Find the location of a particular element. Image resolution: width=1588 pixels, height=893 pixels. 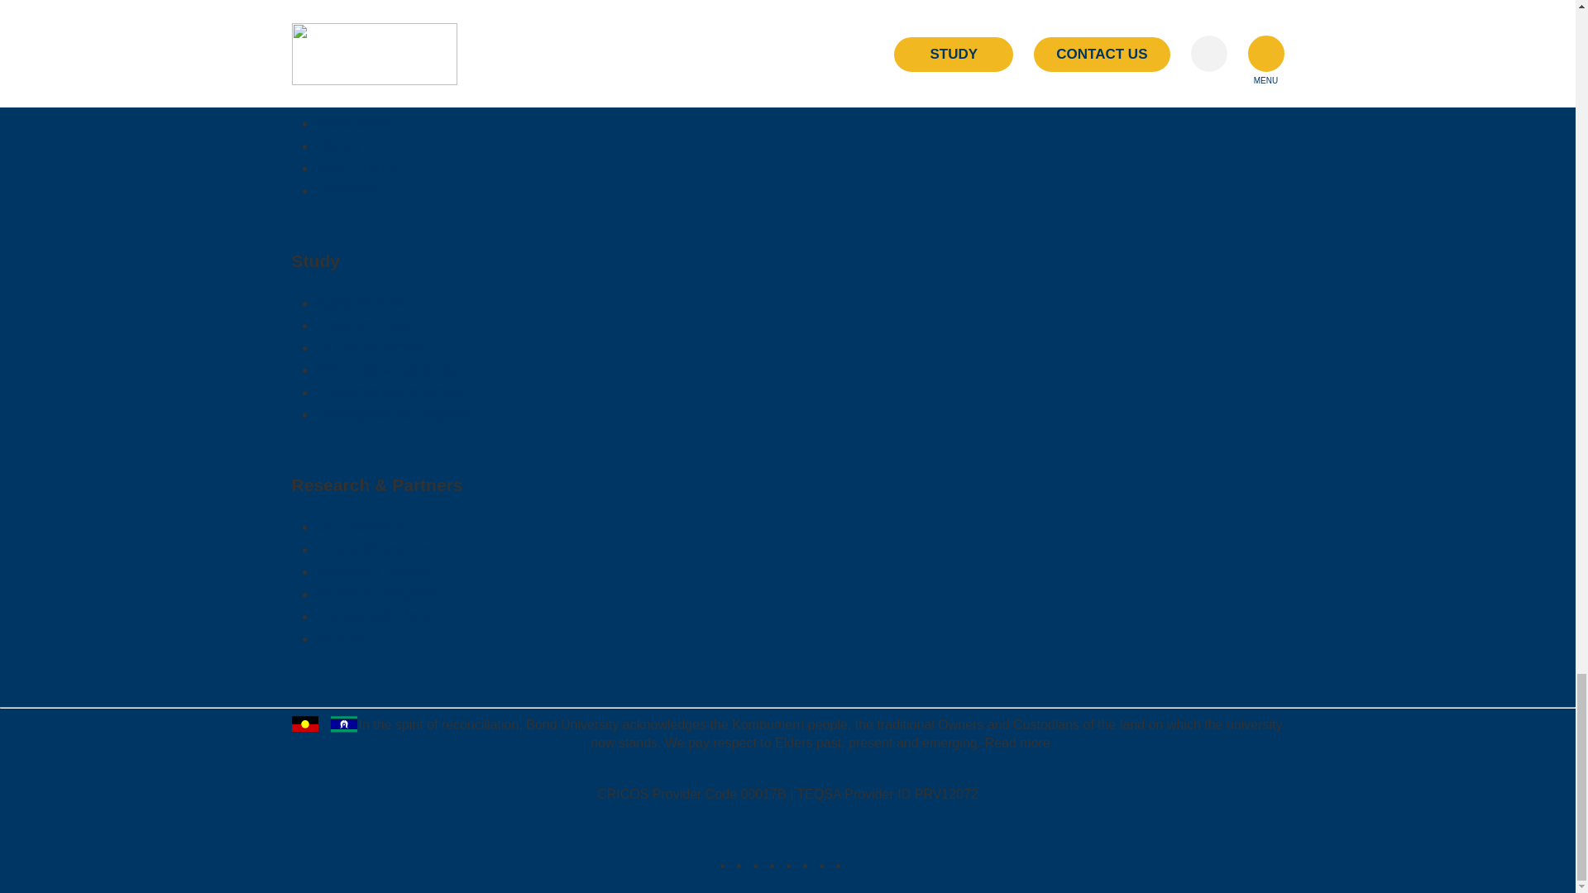

Our research is located at coordinates (359, 526).